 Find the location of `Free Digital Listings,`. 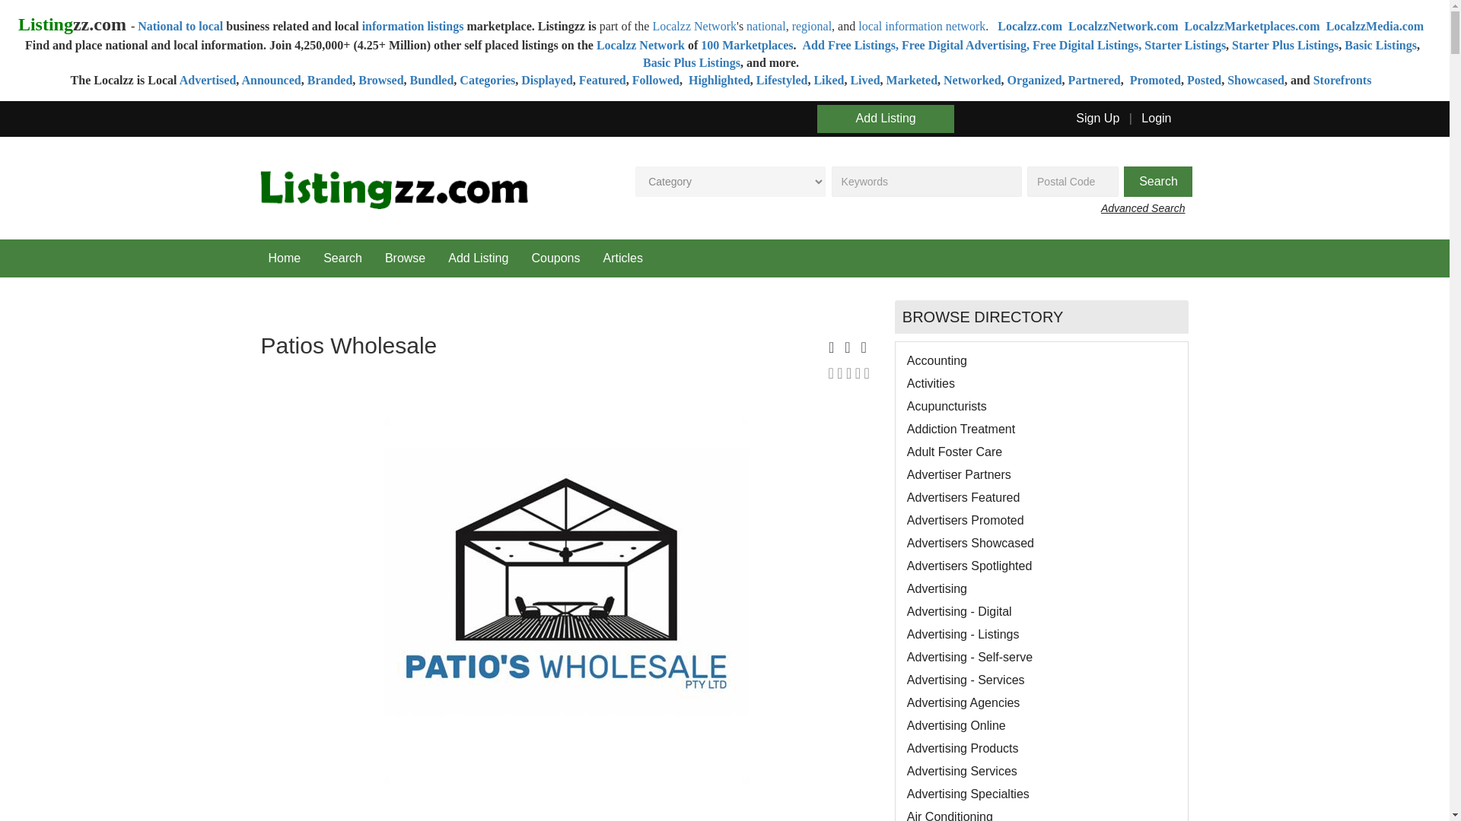

Free Digital Listings, is located at coordinates (1087, 45).